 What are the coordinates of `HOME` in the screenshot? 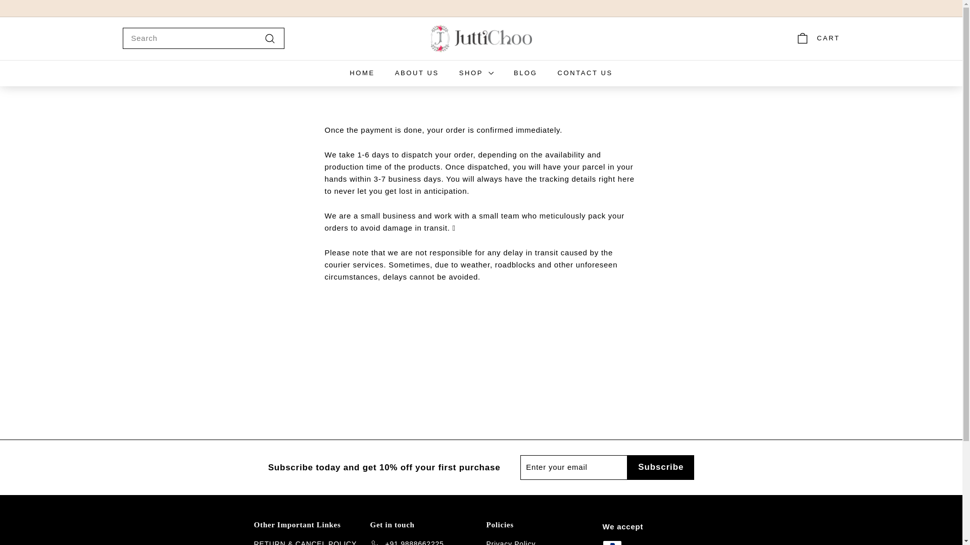 It's located at (362, 73).